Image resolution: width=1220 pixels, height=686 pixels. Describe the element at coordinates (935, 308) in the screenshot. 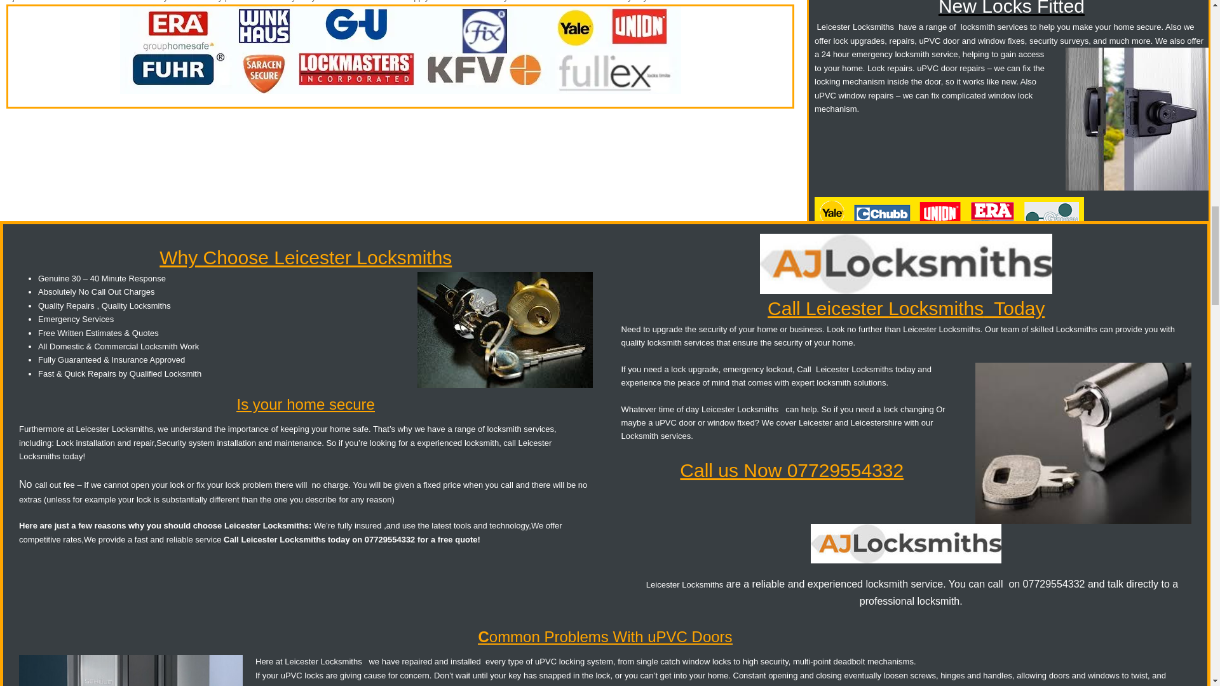

I see `Locksmiths` at that location.